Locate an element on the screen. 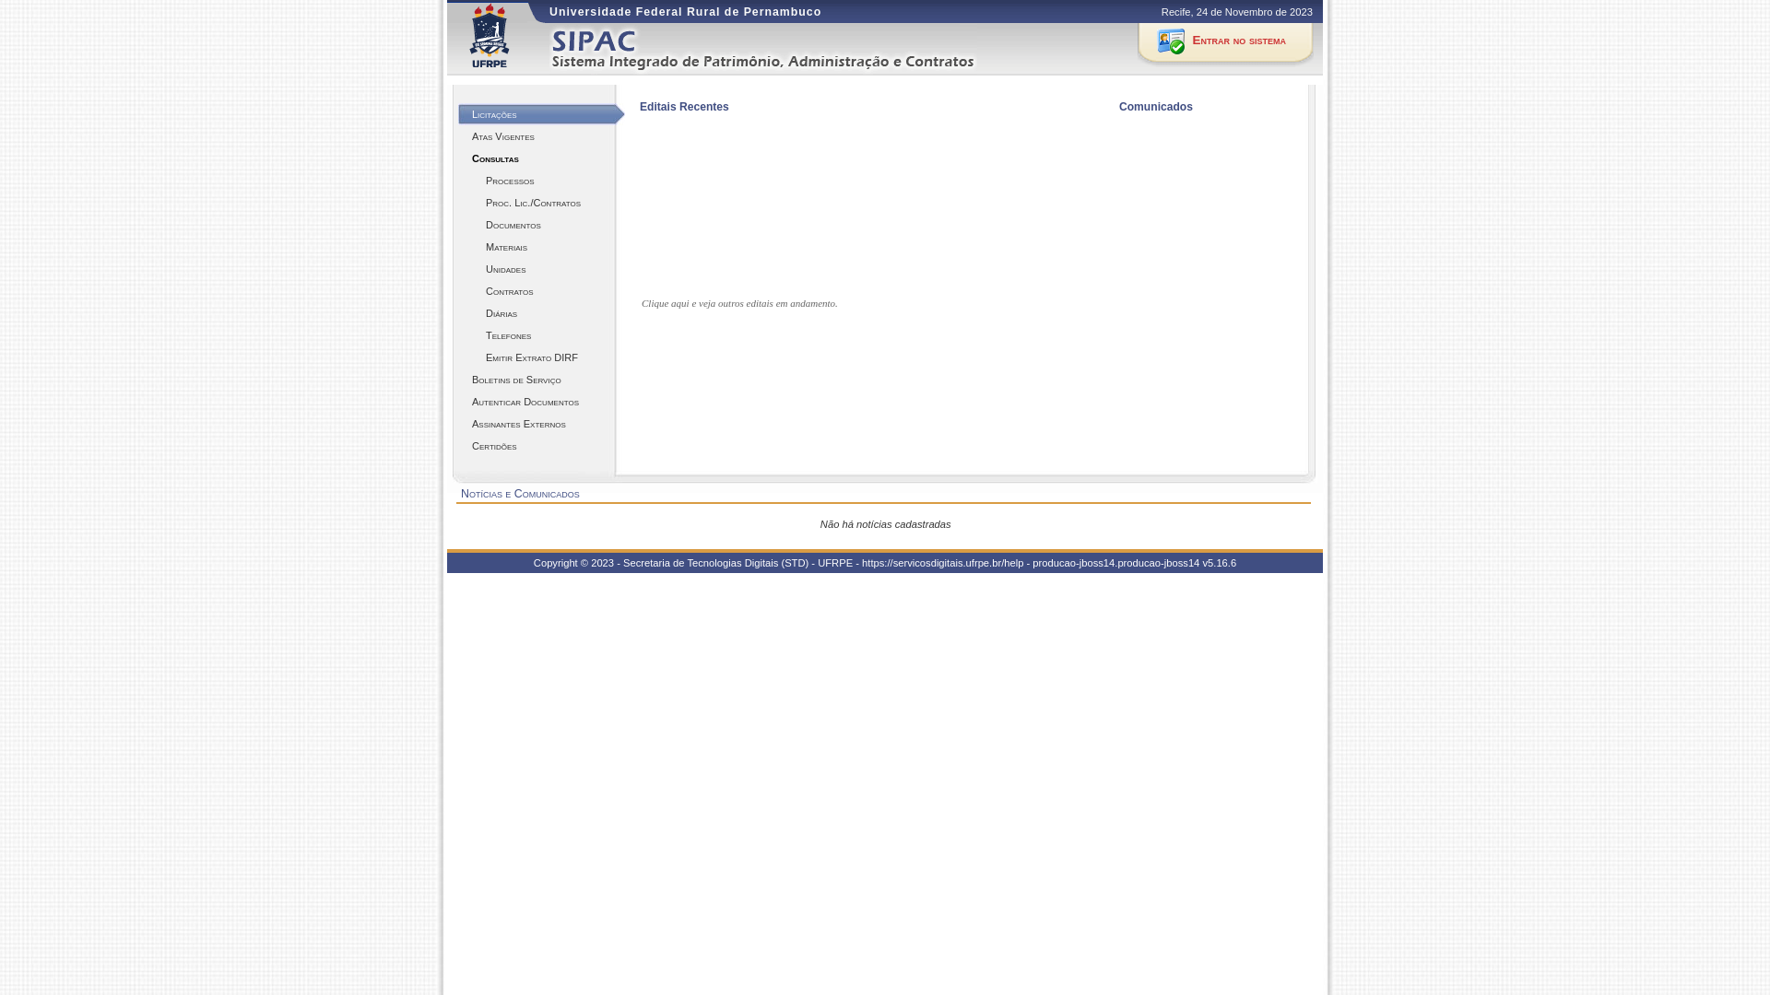 Image resolution: width=1770 pixels, height=995 pixels. 100 is located at coordinates (675, 140).